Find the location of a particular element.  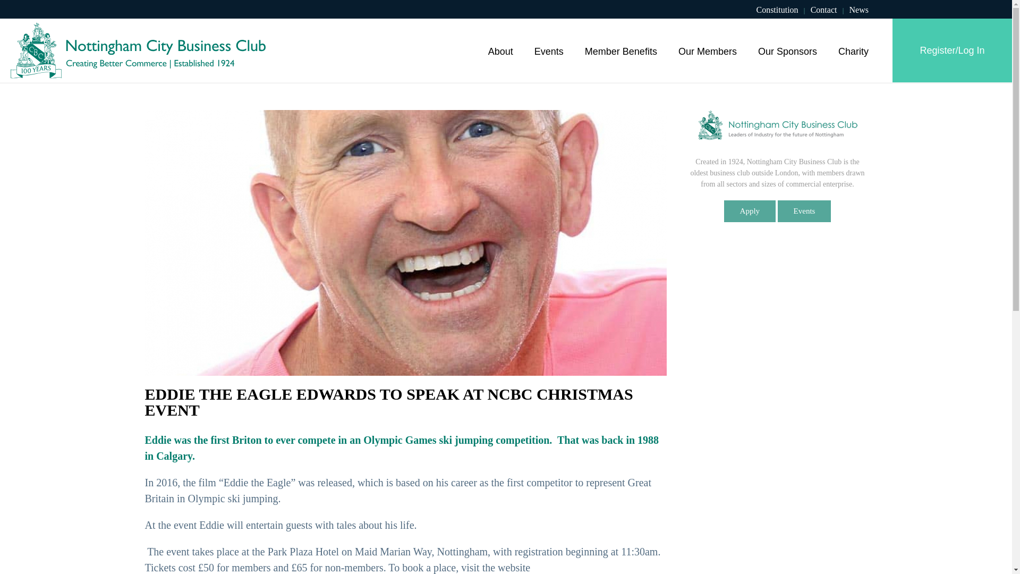

Our Sponsors is located at coordinates (787, 50).